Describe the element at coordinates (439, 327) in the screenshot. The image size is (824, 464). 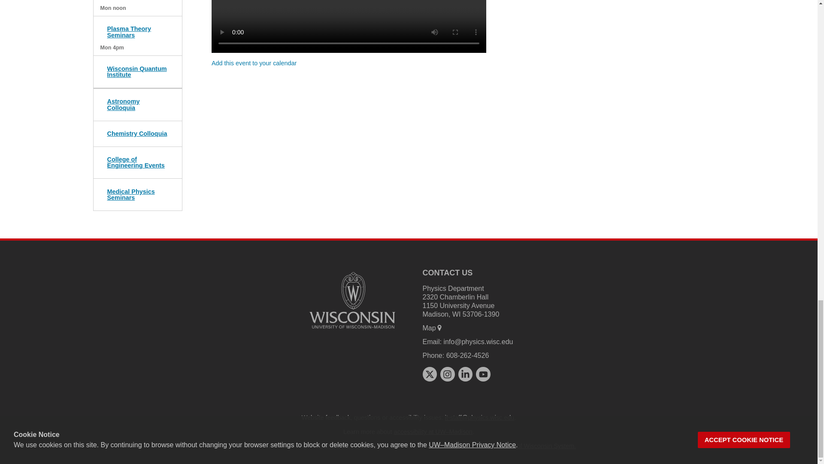
I see `map marker` at that location.